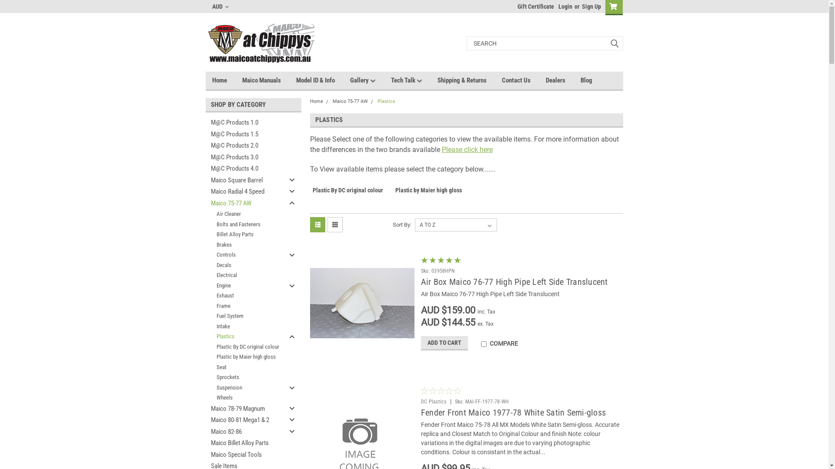 This screenshot has height=469, width=835. Describe the element at coordinates (514, 282) in the screenshot. I see `Air Box Maico 76-77 High Pipe Left Side Translucent` at that location.